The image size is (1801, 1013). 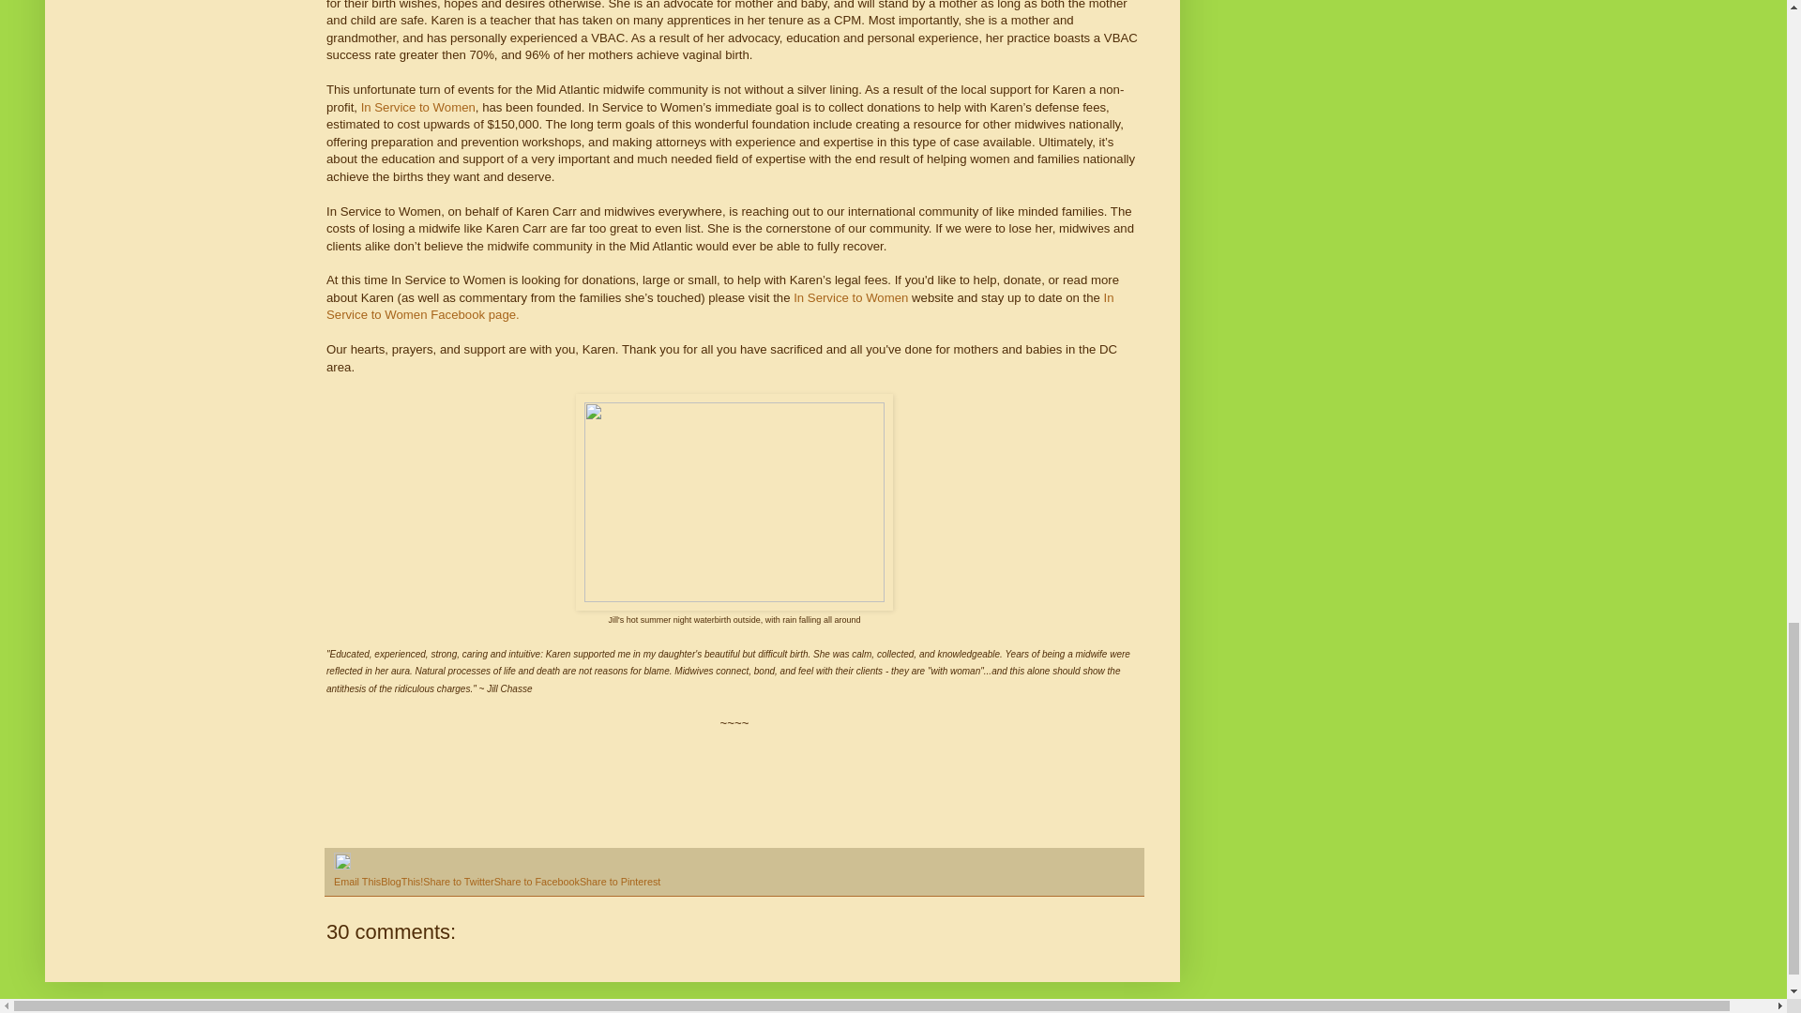 What do you see at coordinates (620, 882) in the screenshot?
I see `Share to Pinterest` at bounding box center [620, 882].